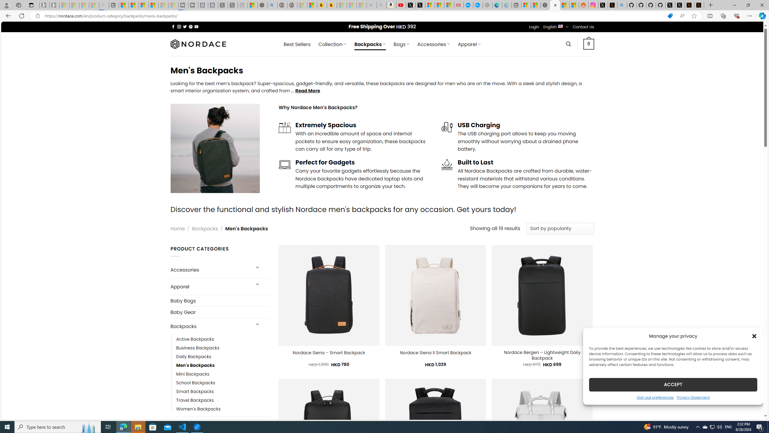  I want to click on Nordace - Men's Backpacks, so click(555, 5).